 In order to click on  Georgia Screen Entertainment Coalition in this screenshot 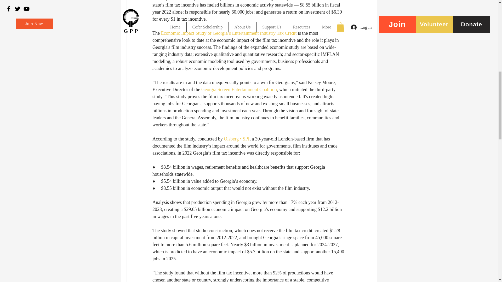, I will do `click(238, 89)`.